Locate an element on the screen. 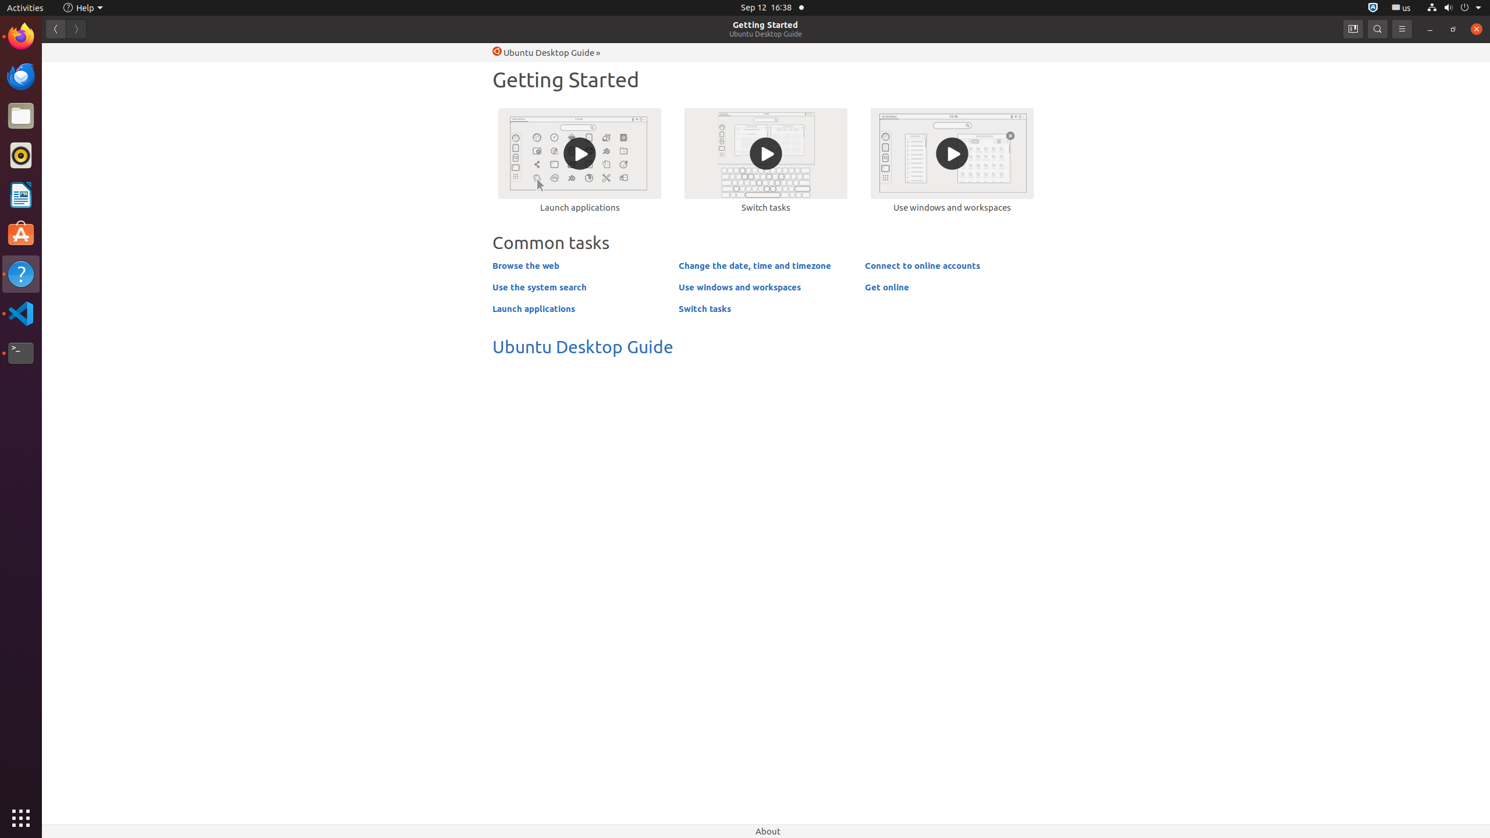 Image resolution: width=1490 pixels, height=838 pixels. Browse the web is located at coordinates (526, 265).